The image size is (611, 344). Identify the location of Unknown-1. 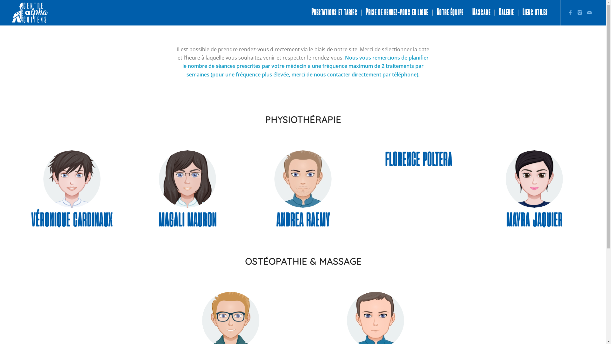
(303, 179).